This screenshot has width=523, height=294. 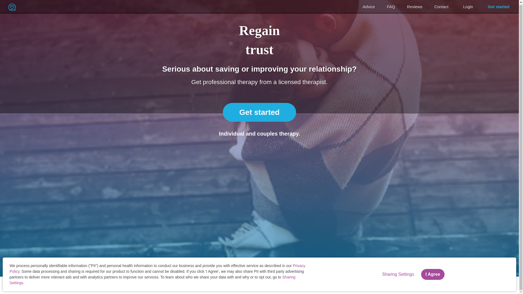 I want to click on These resources, so click(x=468, y=283).